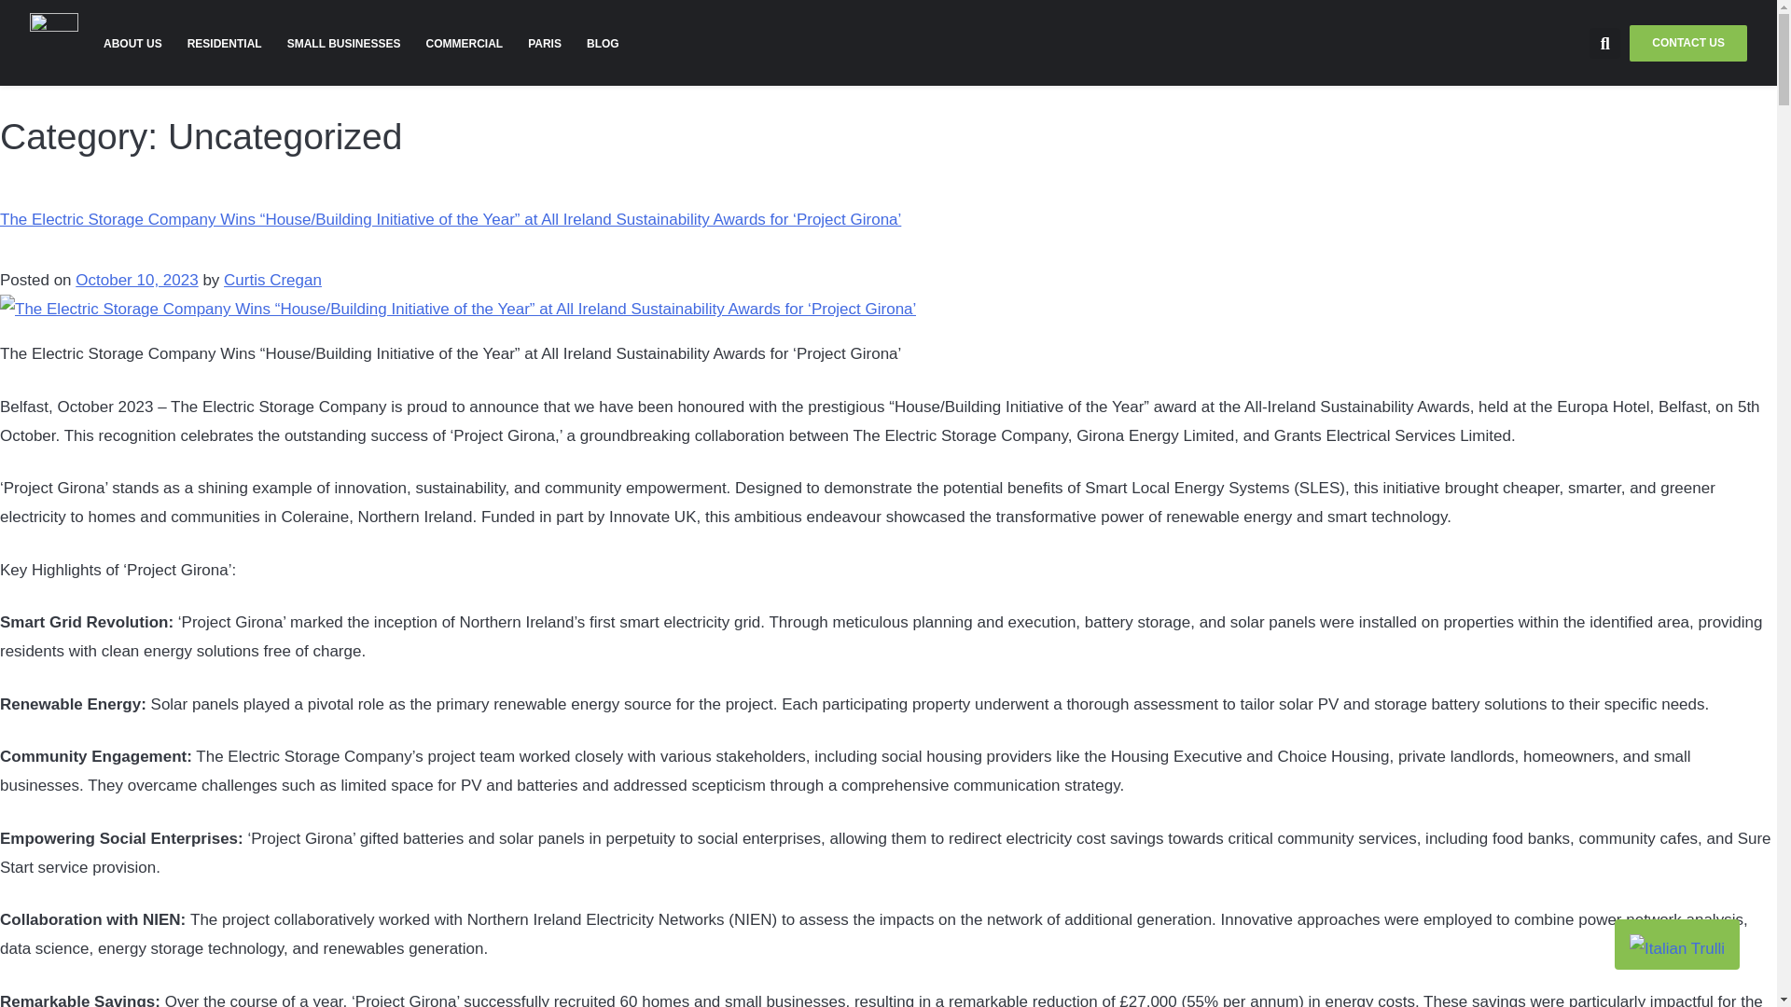 This screenshot has width=1791, height=1007. I want to click on PARIS, so click(545, 43).